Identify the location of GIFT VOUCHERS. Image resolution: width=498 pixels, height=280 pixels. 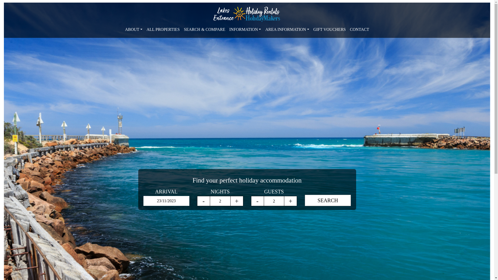
(329, 30).